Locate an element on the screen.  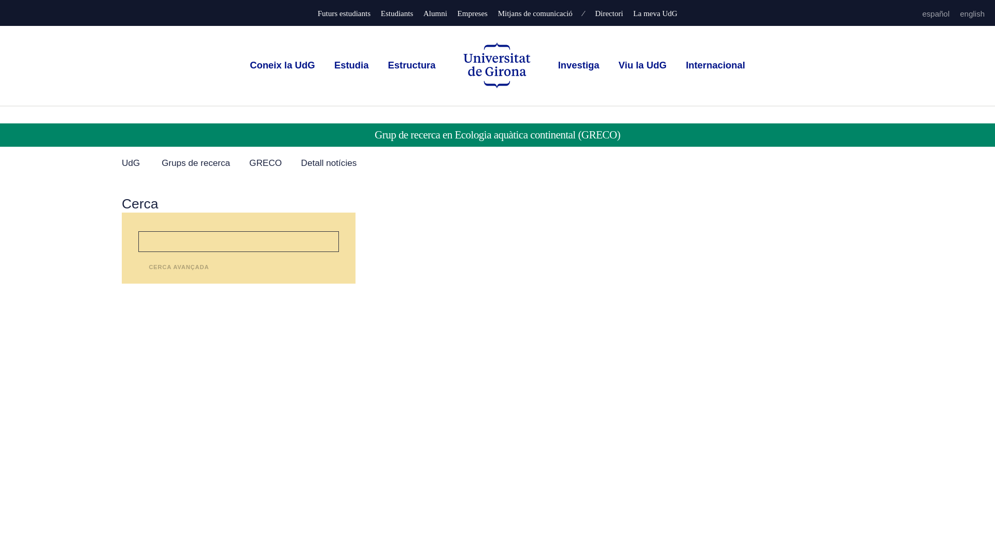
Futurs estudiants is located at coordinates (344, 13).